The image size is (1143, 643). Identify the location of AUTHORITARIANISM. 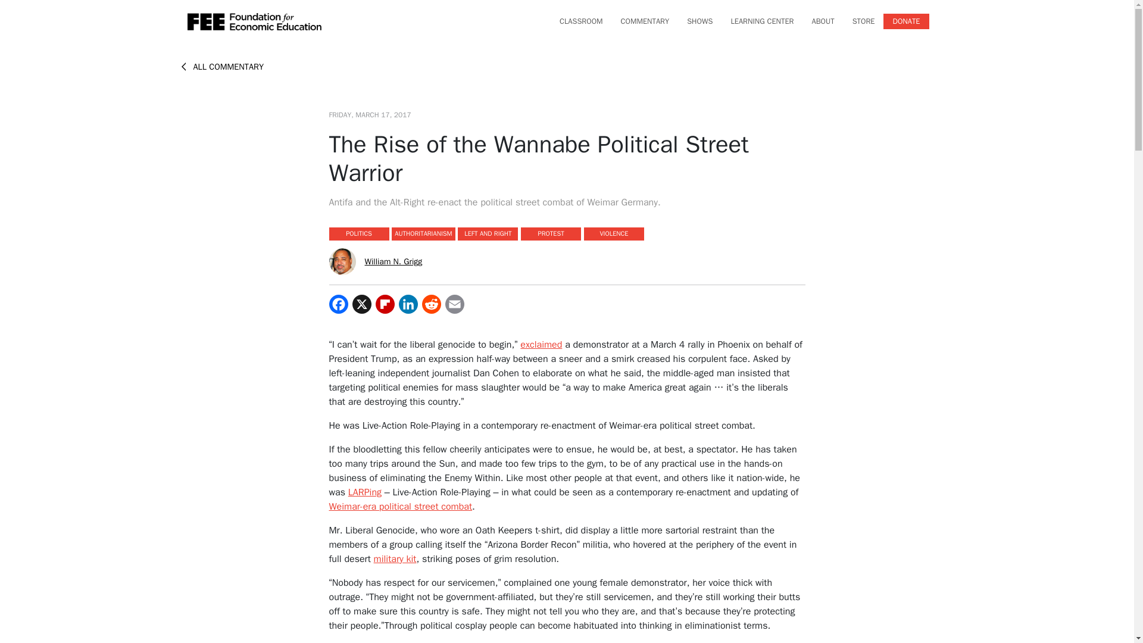
(423, 233).